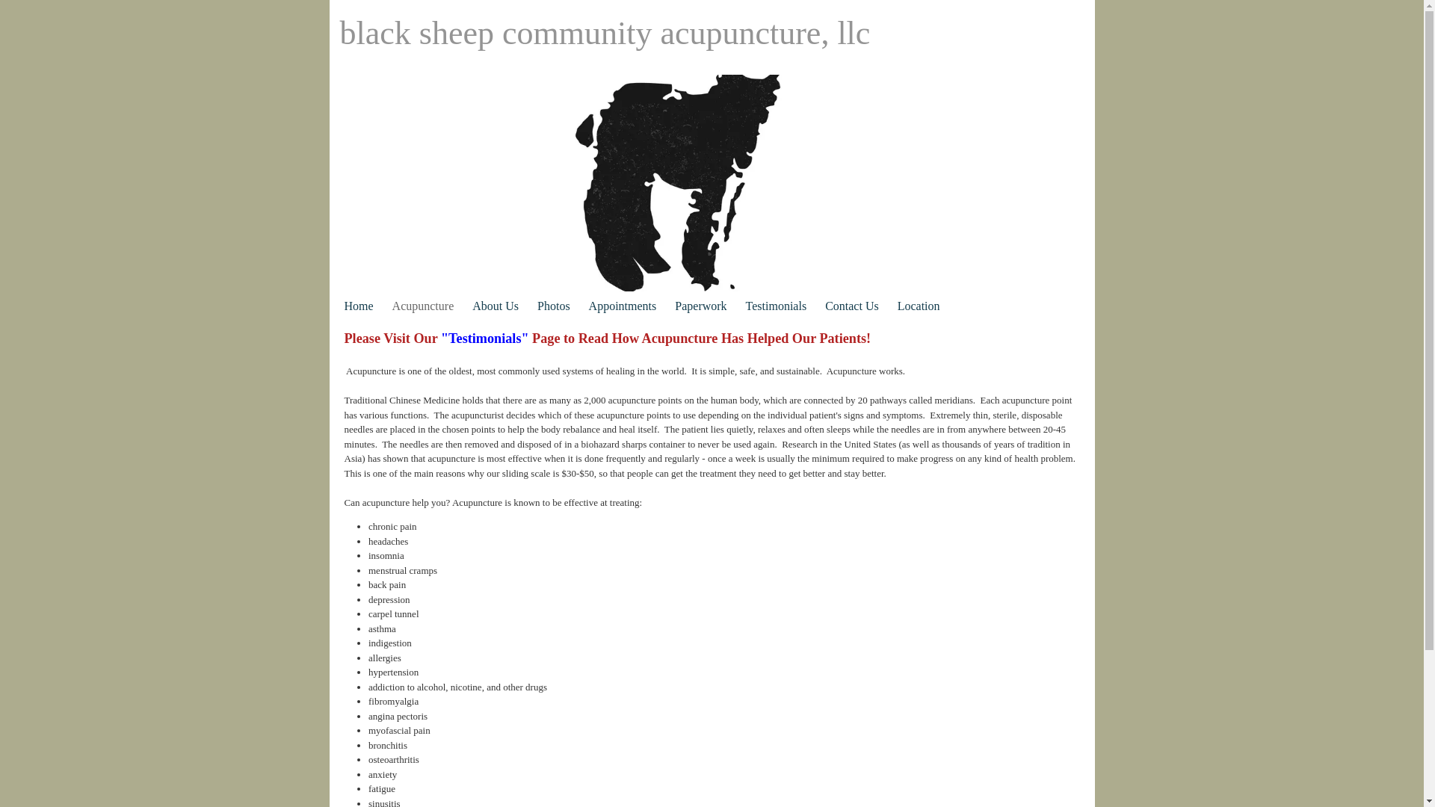  I want to click on Paperwork, so click(700, 306).